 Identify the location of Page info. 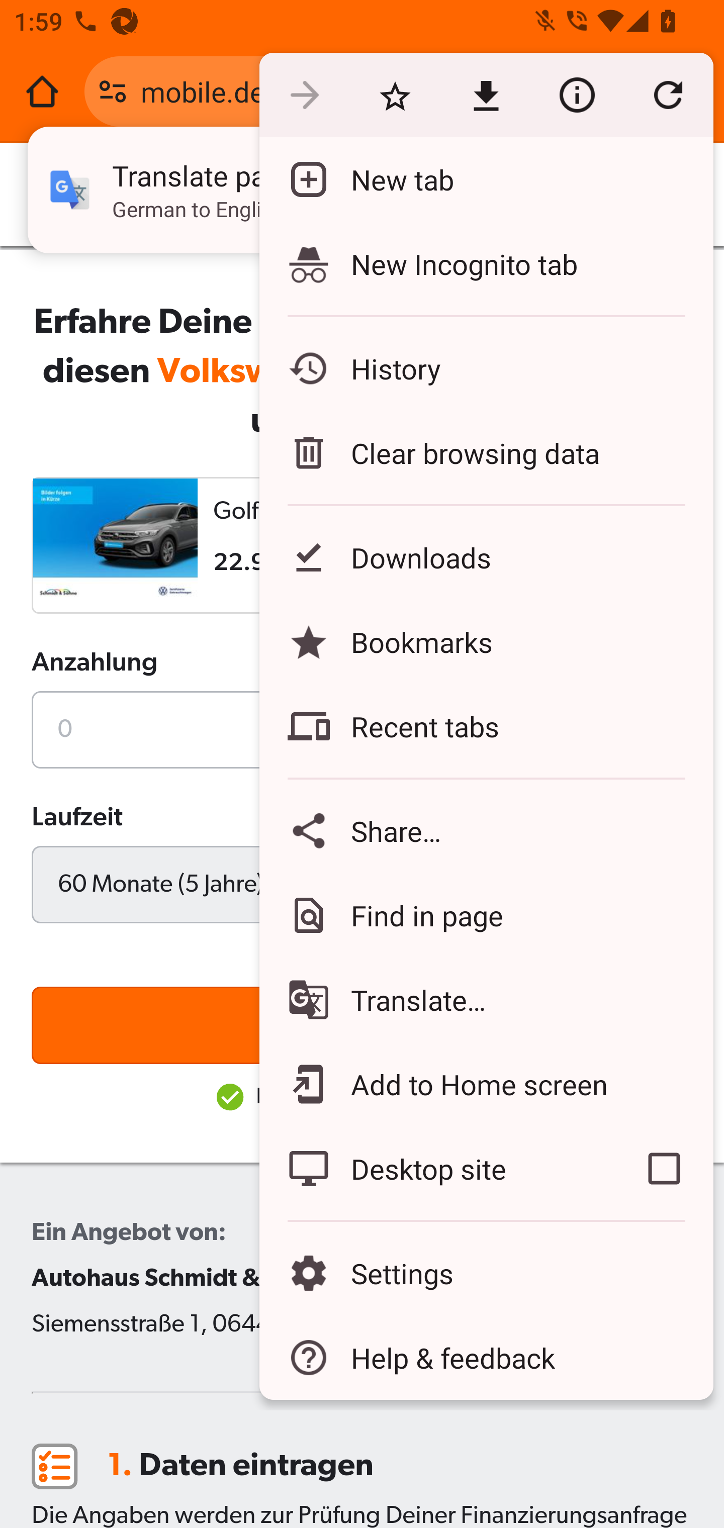
(577, 95).